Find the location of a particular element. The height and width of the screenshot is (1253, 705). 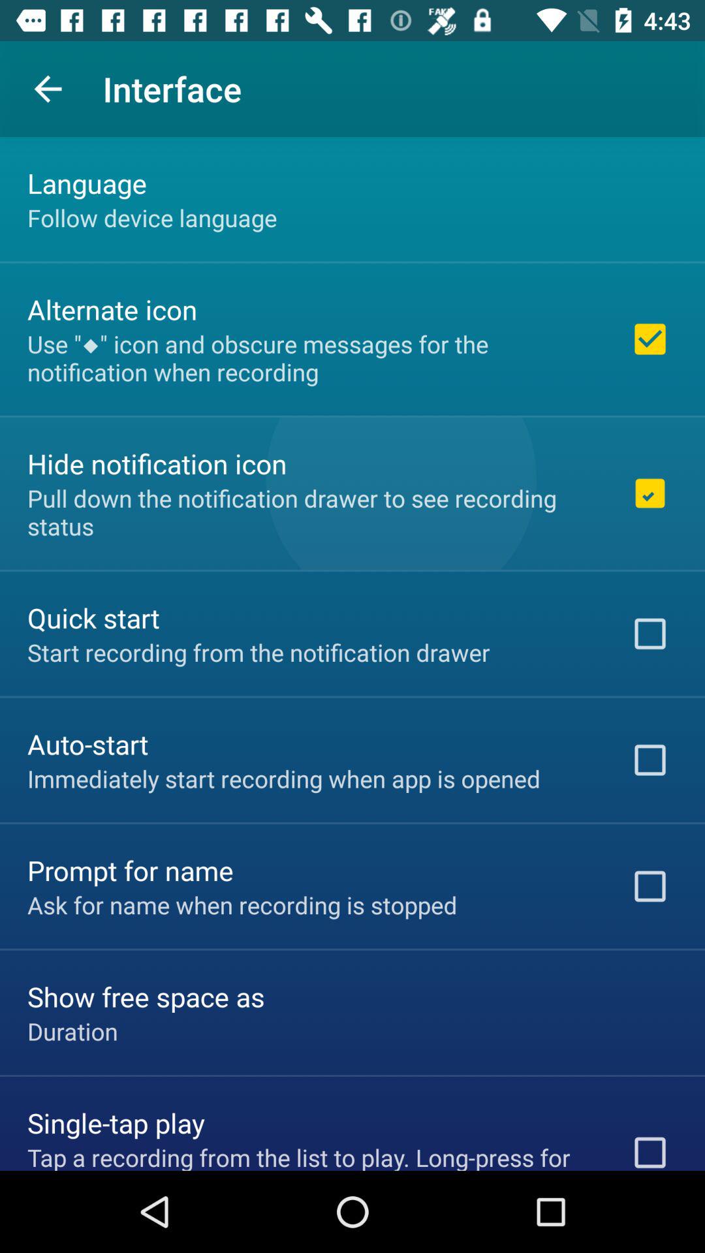

launch the item below the single-tap play icon is located at coordinates (311, 1155).